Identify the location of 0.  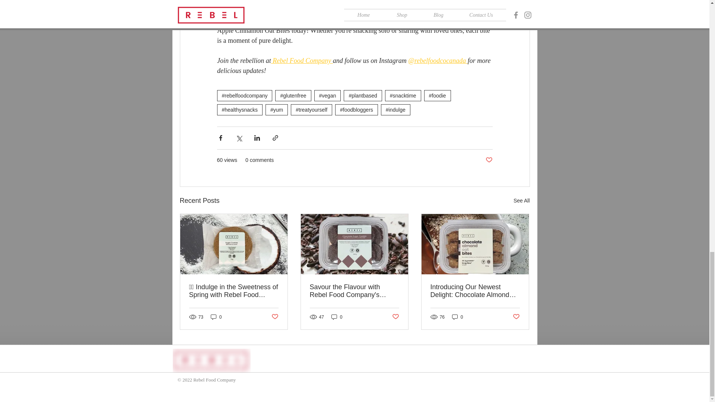
(216, 317).